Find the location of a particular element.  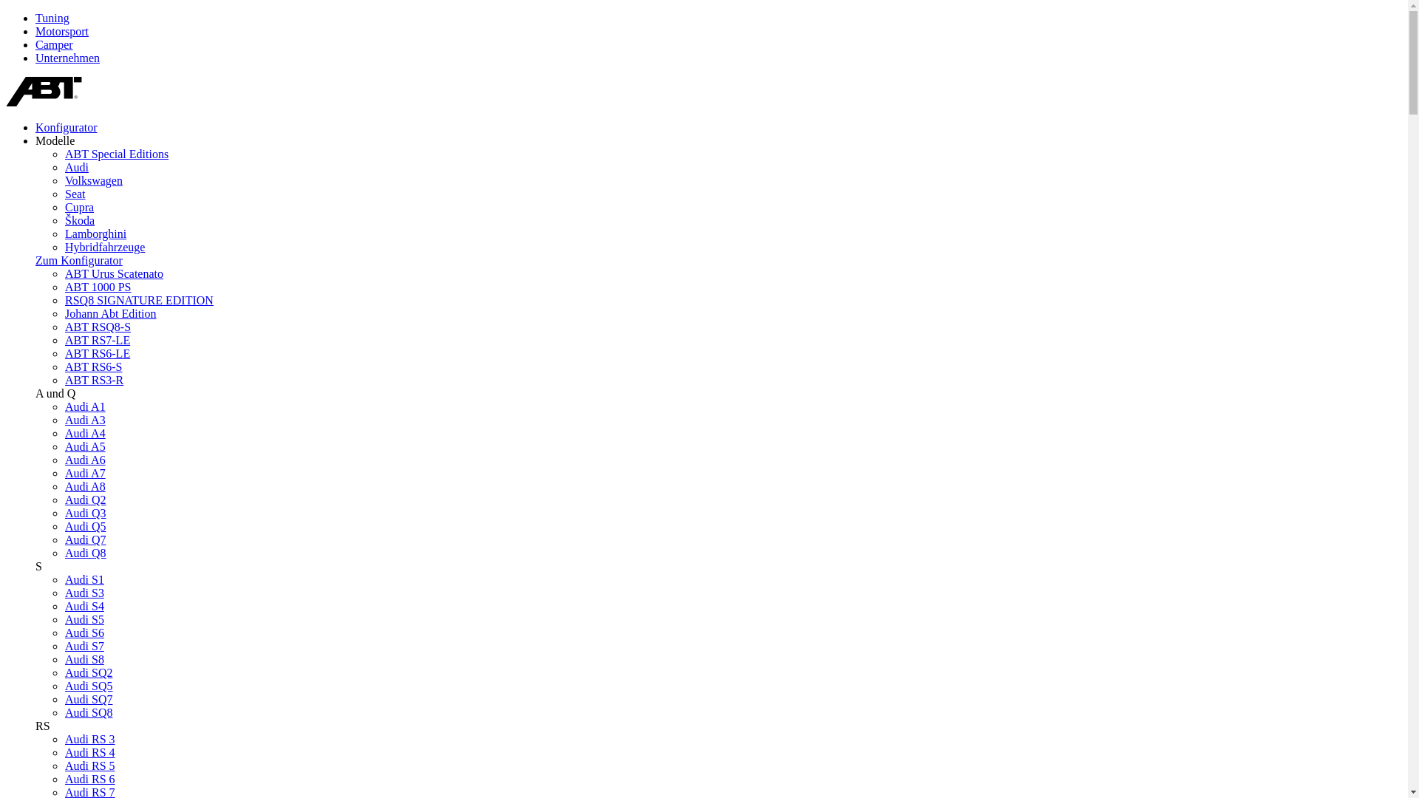

Audi RS 5 is located at coordinates (90, 765).